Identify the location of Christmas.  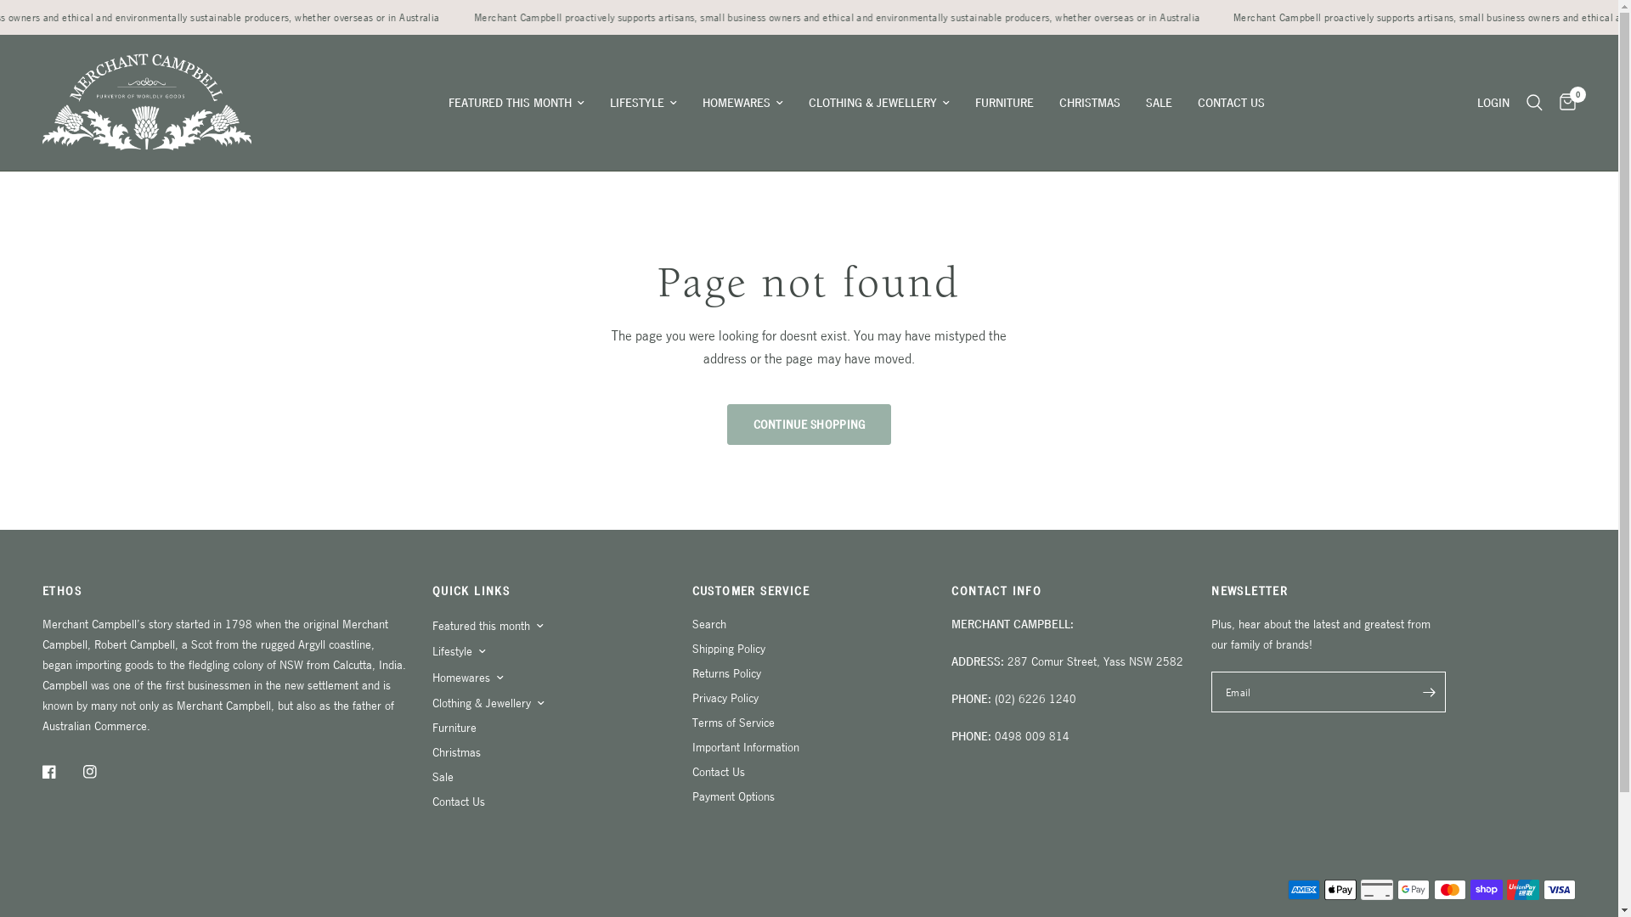
(456, 751).